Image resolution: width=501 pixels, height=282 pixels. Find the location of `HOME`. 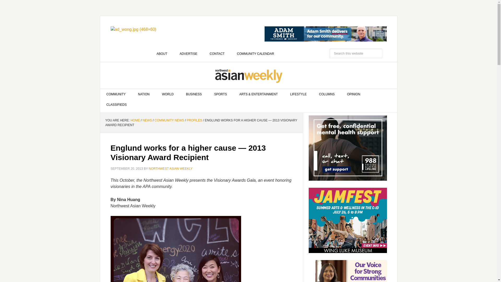

HOME is located at coordinates (135, 120).